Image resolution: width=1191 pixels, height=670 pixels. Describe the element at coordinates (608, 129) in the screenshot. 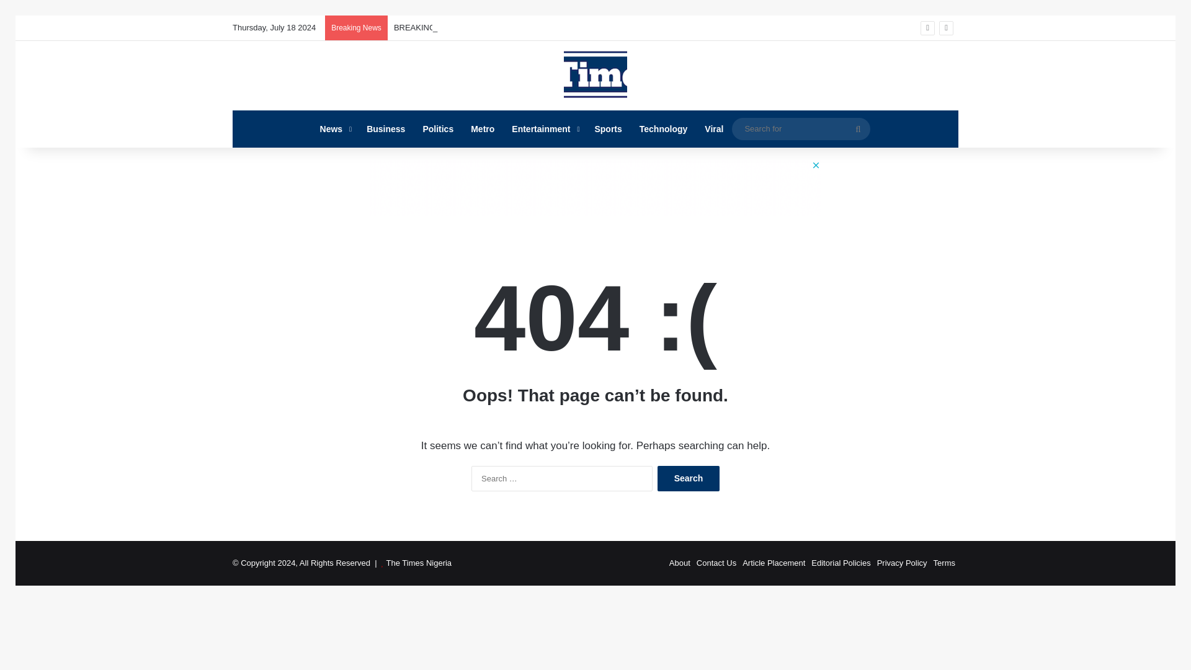

I see `Sports` at that location.